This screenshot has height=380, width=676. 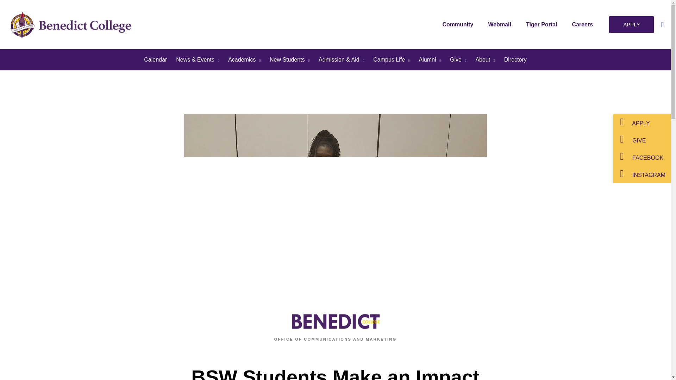 I want to click on Community, so click(x=459, y=24).